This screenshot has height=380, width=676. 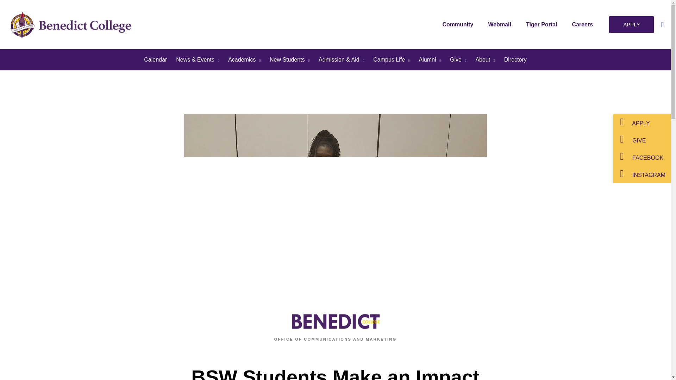 I want to click on Community, so click(x=459, y=24).